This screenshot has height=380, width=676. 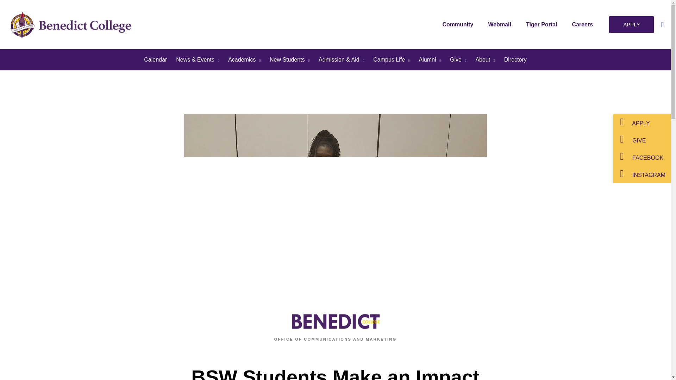 I want to click on Community, so click(x=459, y=24).